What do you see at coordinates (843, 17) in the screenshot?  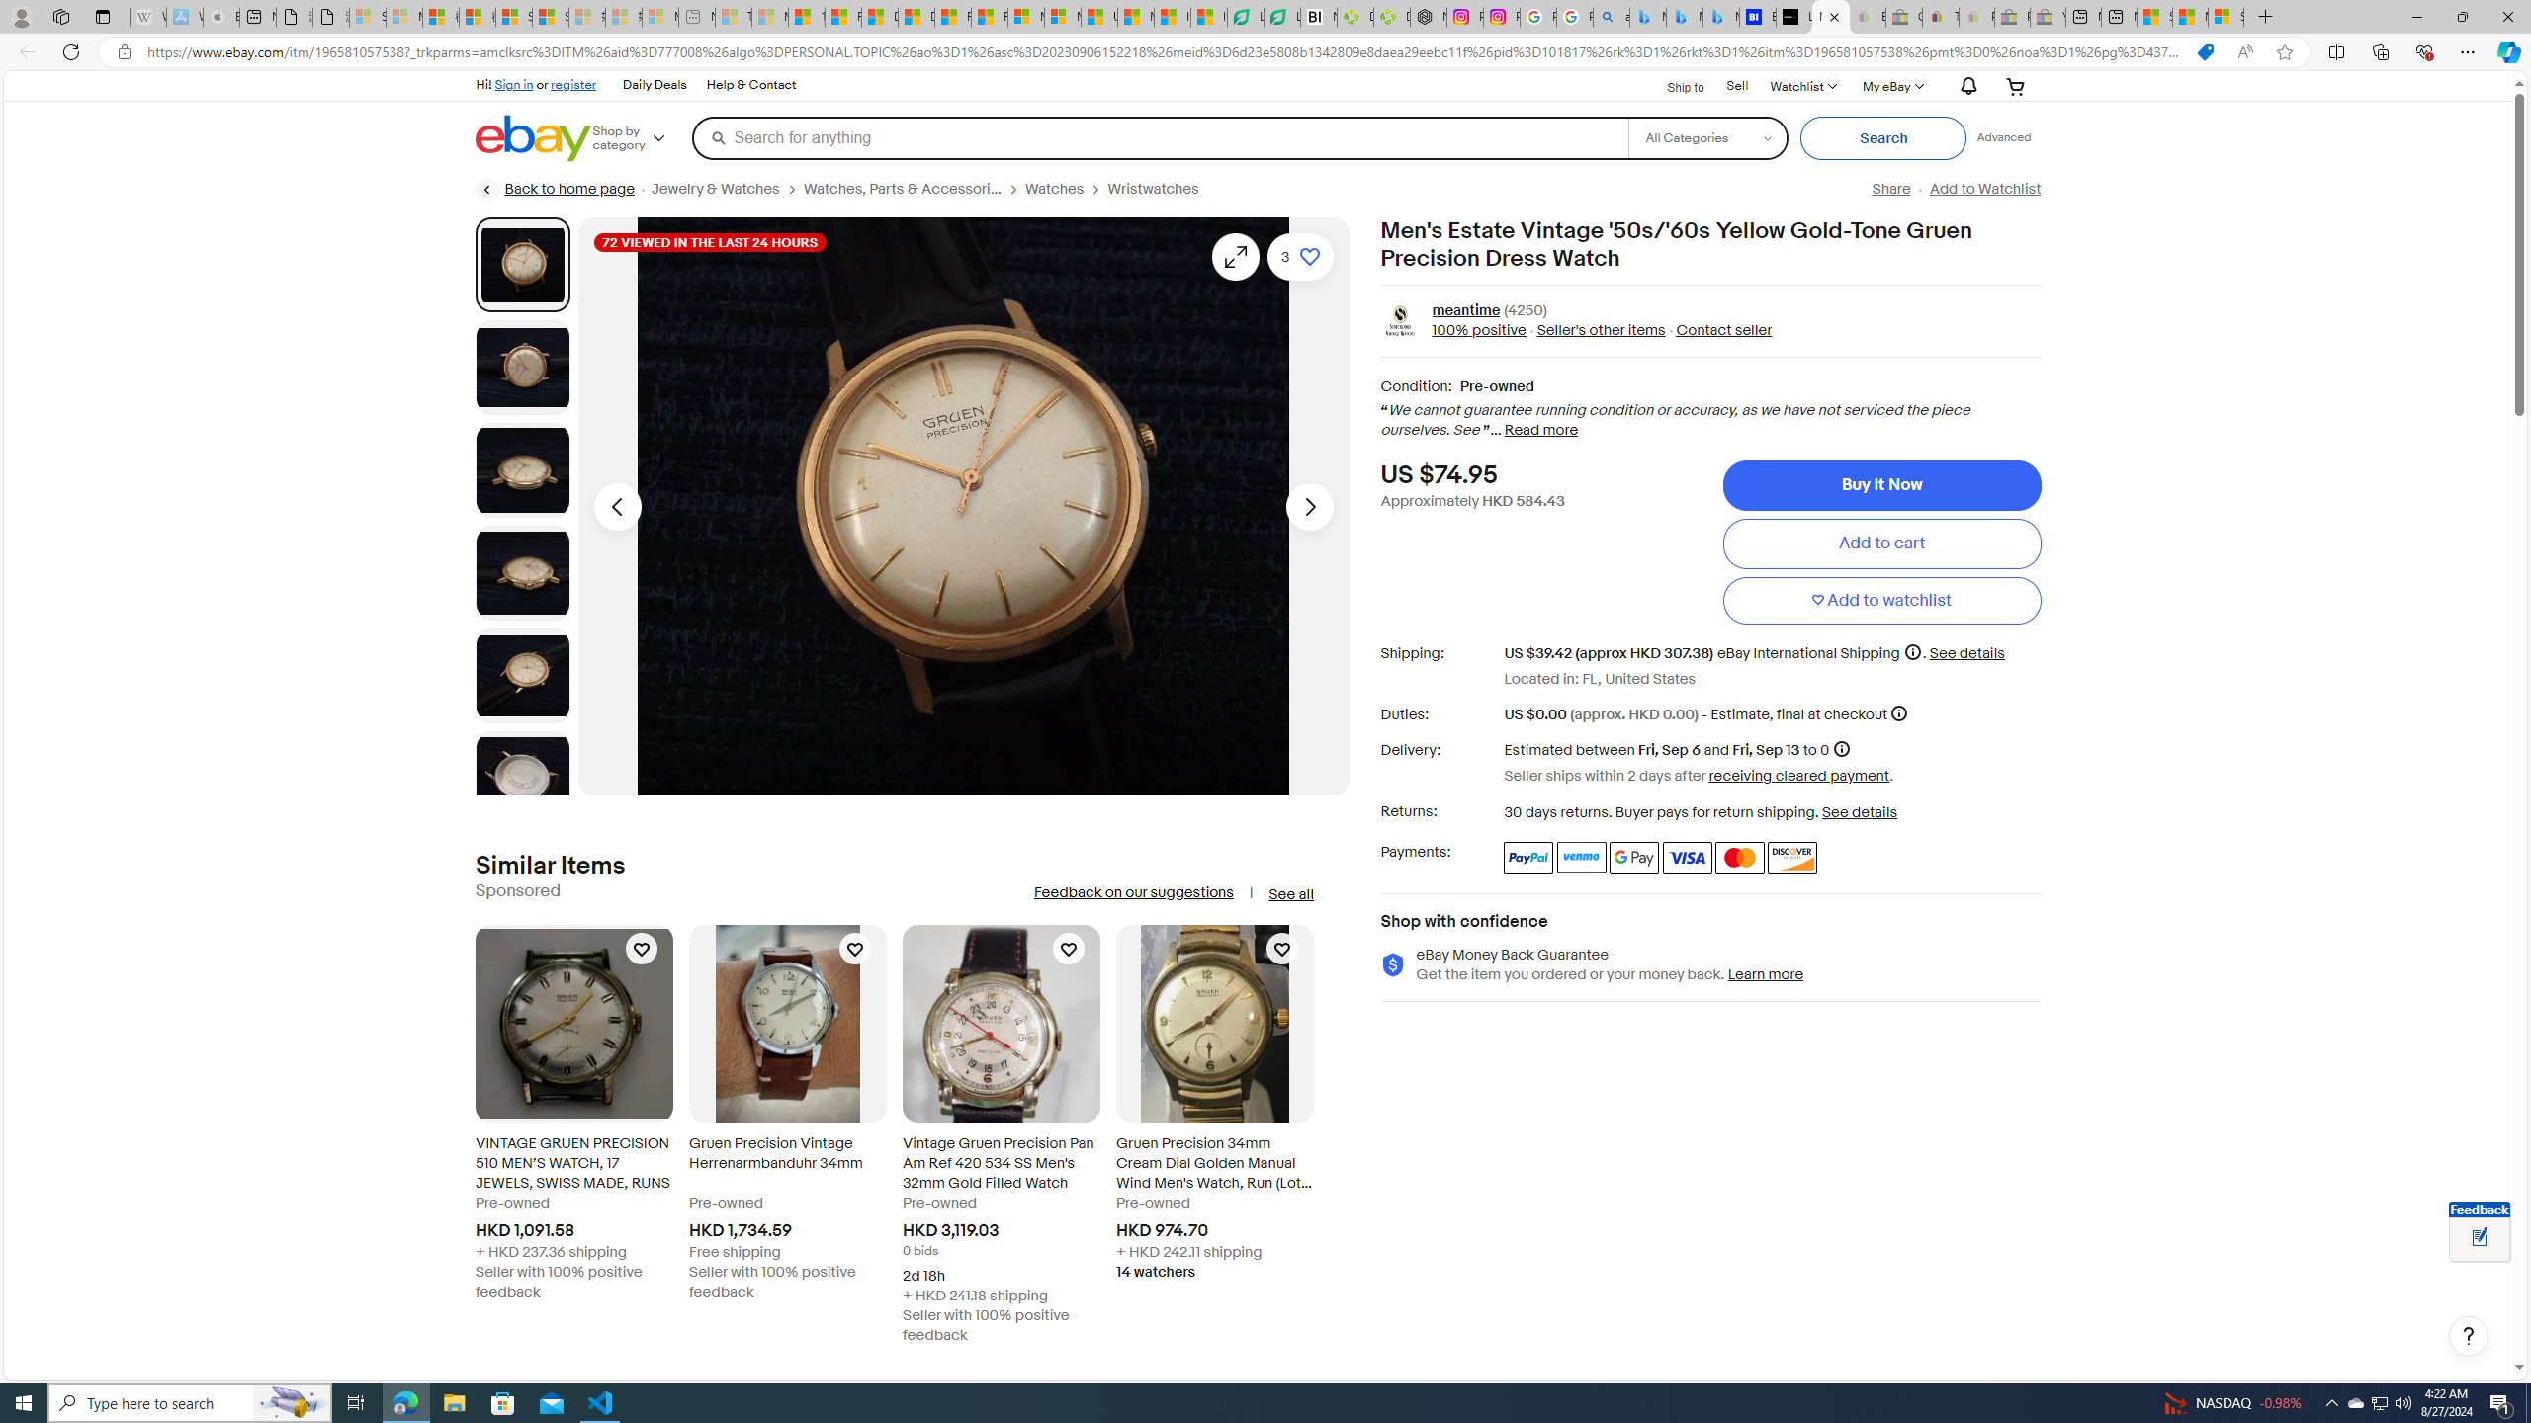 I see `Food and Drink - MSN` at bounding box center [843, 17].